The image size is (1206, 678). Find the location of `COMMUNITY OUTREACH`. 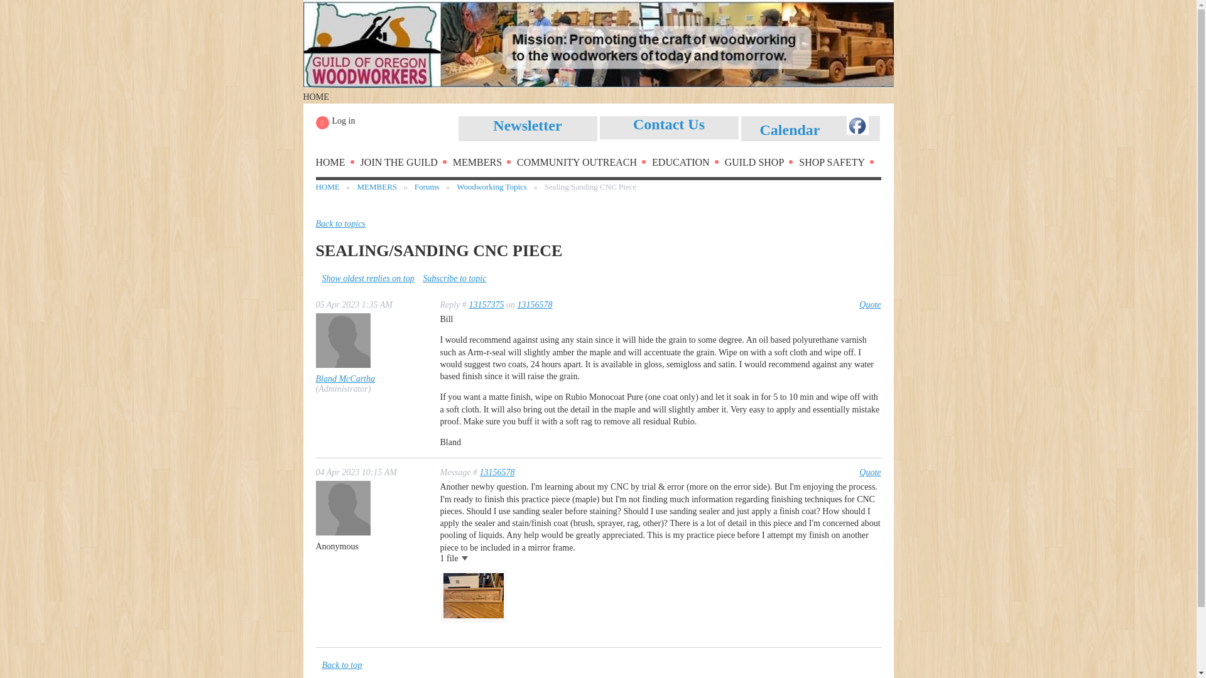

COMMUNITY OUTREACH is located at coordinates (584, 165).